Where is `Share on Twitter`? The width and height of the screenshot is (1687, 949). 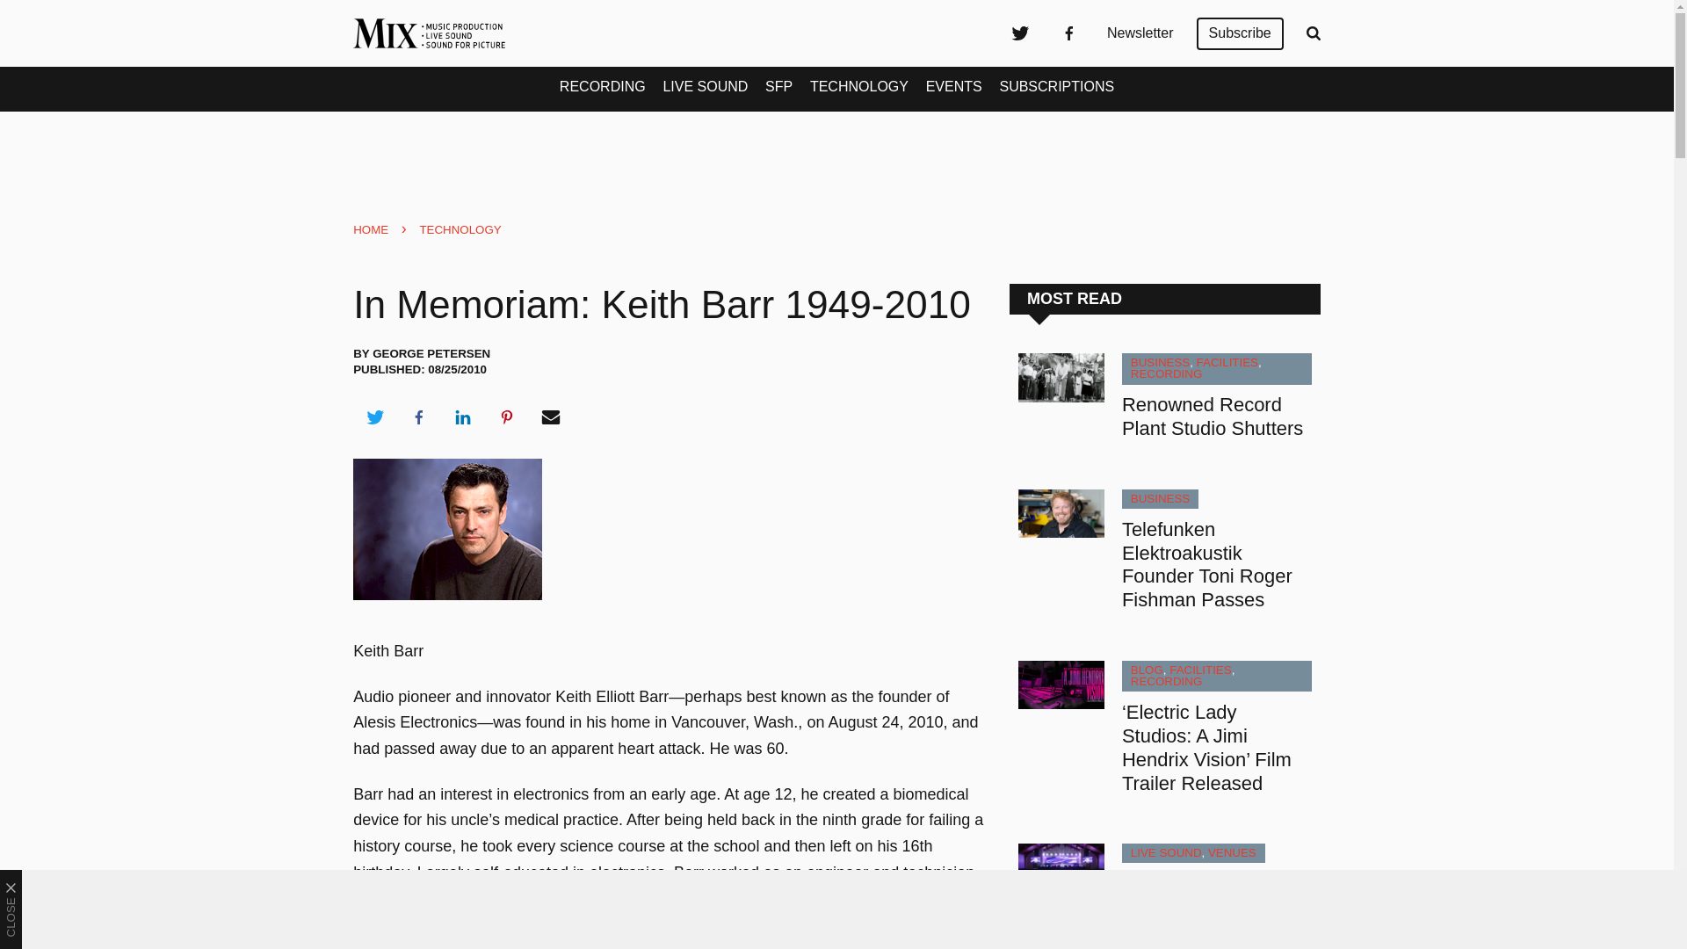 Share on Twitter is located at coordinates (374, 417).